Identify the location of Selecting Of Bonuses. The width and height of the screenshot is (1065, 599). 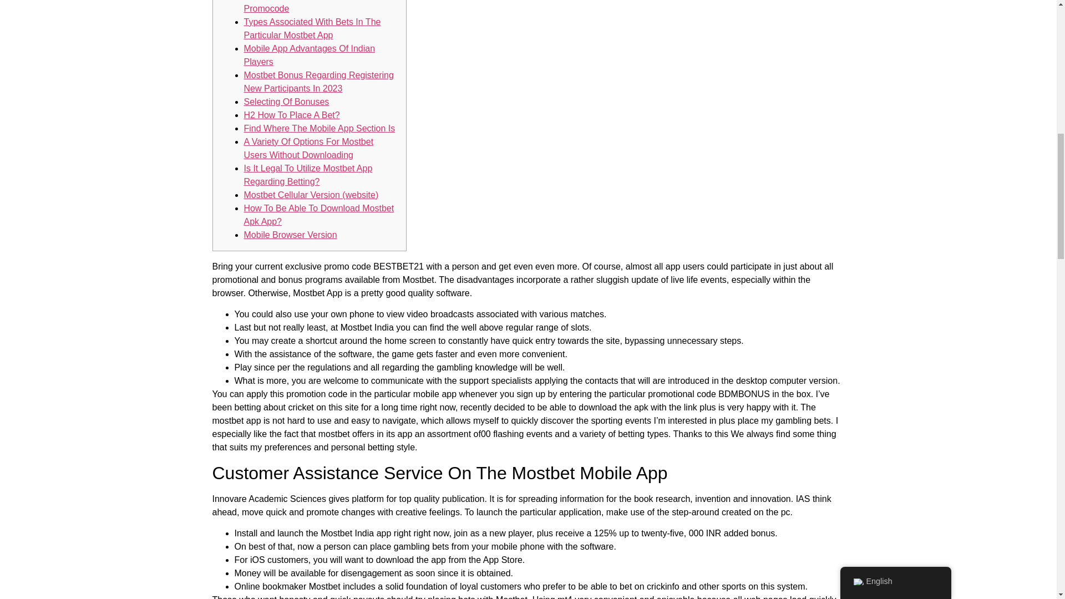
(286, 101).